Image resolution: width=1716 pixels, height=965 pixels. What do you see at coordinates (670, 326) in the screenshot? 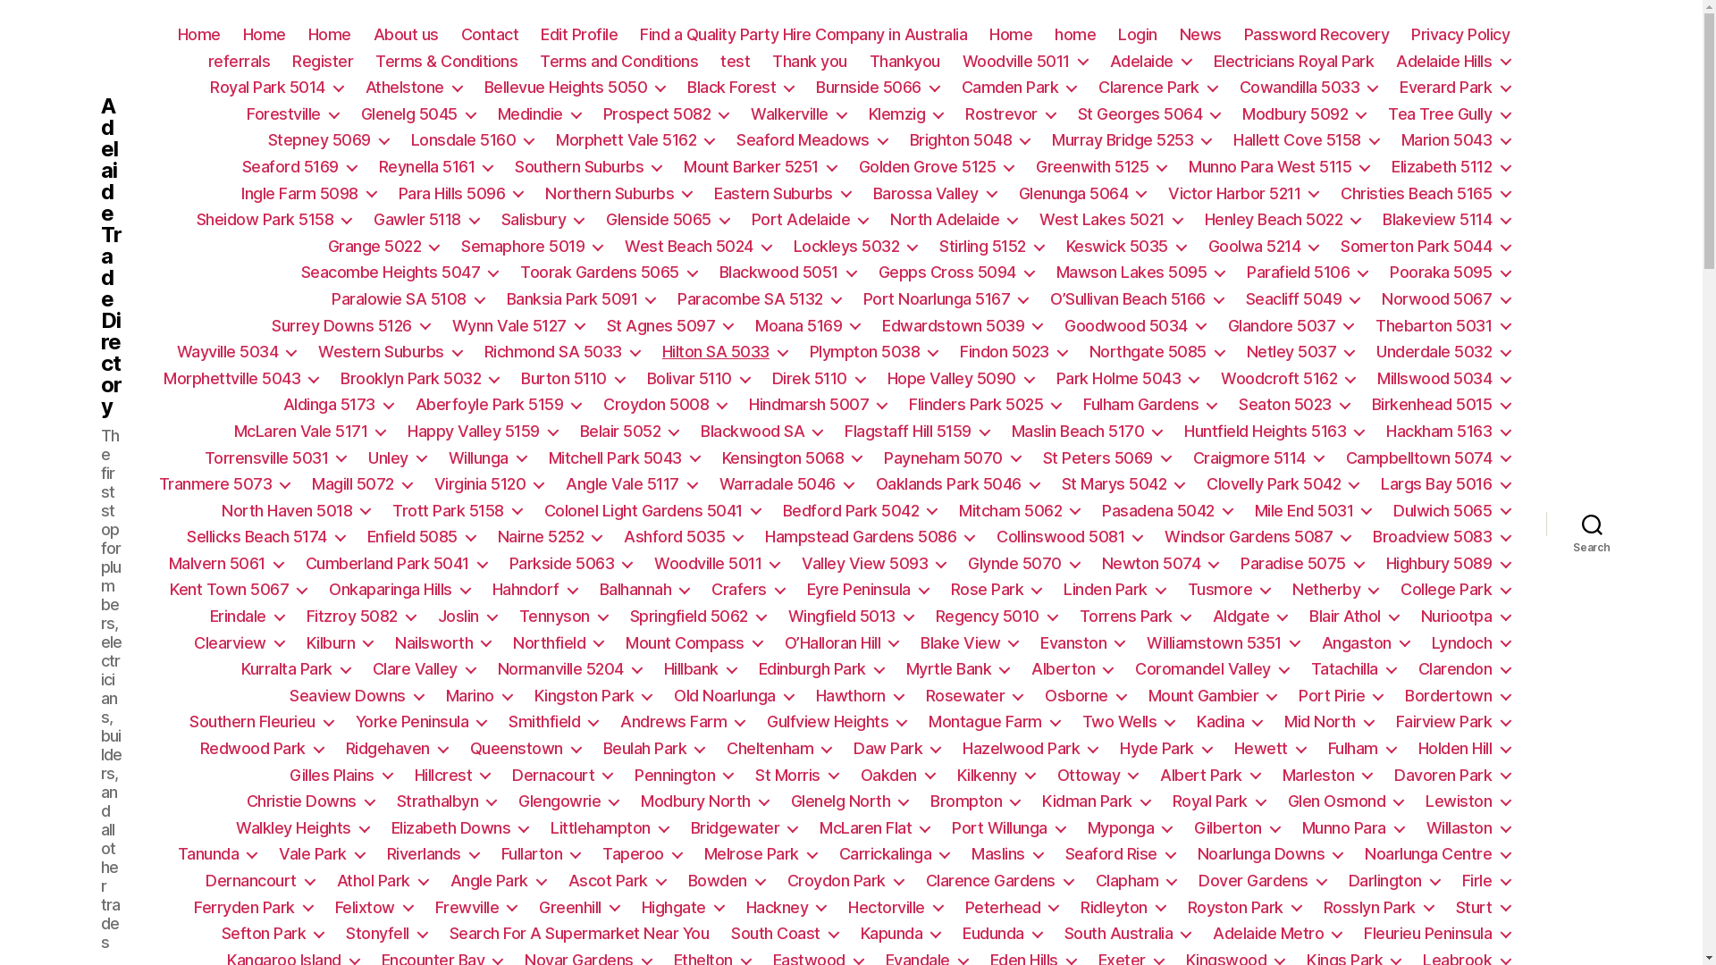
I see `St Agnes 5097` at bounding box center [670, 326].